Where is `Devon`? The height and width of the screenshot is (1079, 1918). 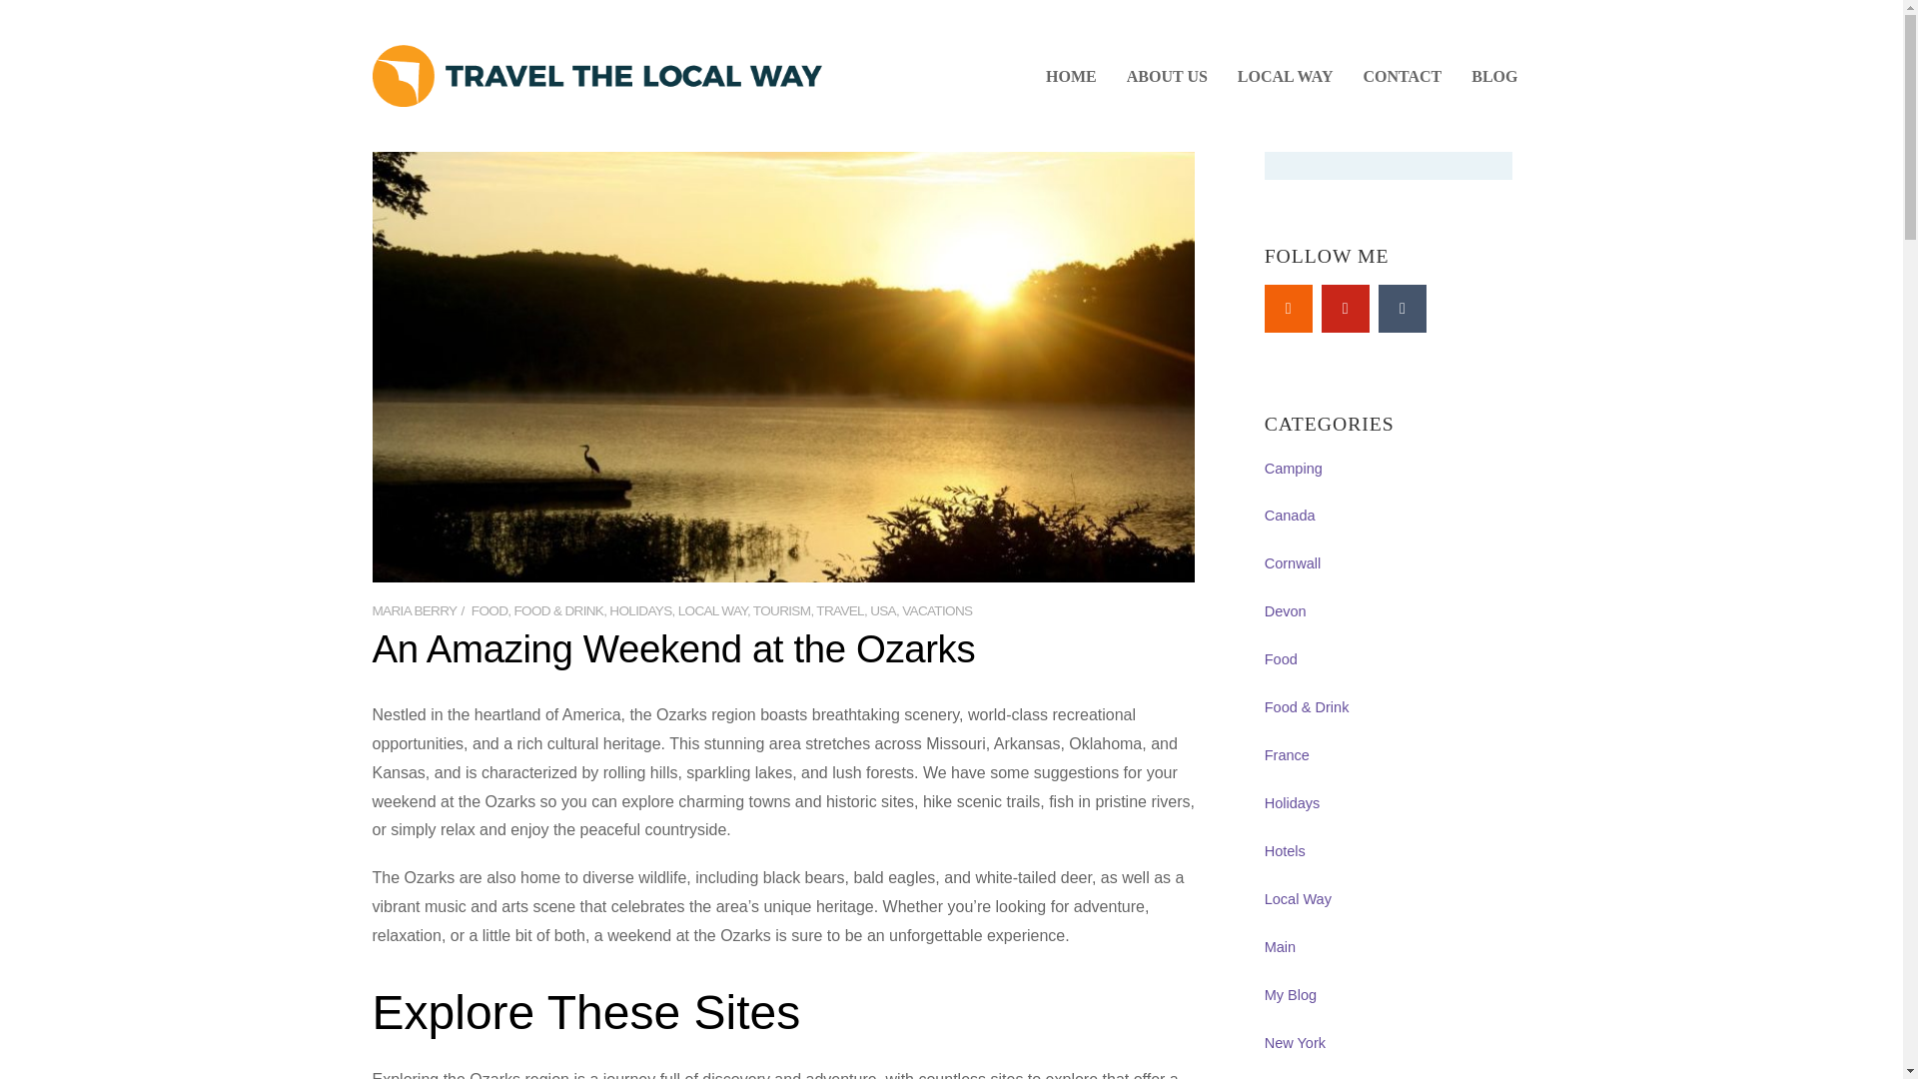
Devon is located at coordinates (1285, 610).